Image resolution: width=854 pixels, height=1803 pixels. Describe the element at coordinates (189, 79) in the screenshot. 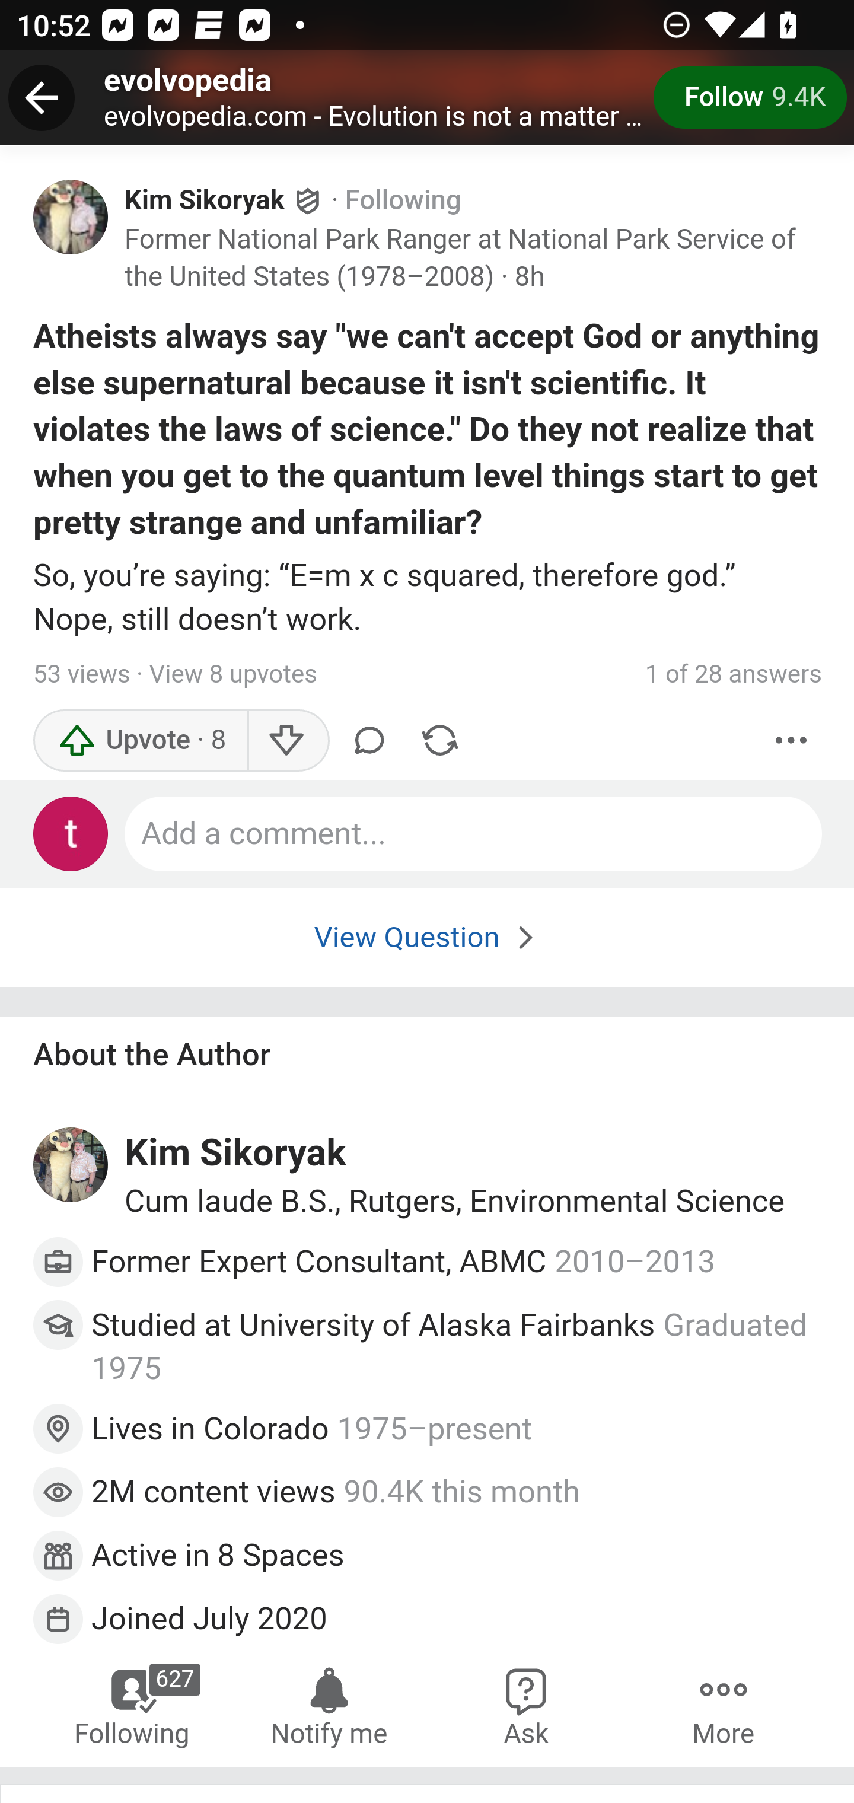

I see `evolvopedia` at that location.